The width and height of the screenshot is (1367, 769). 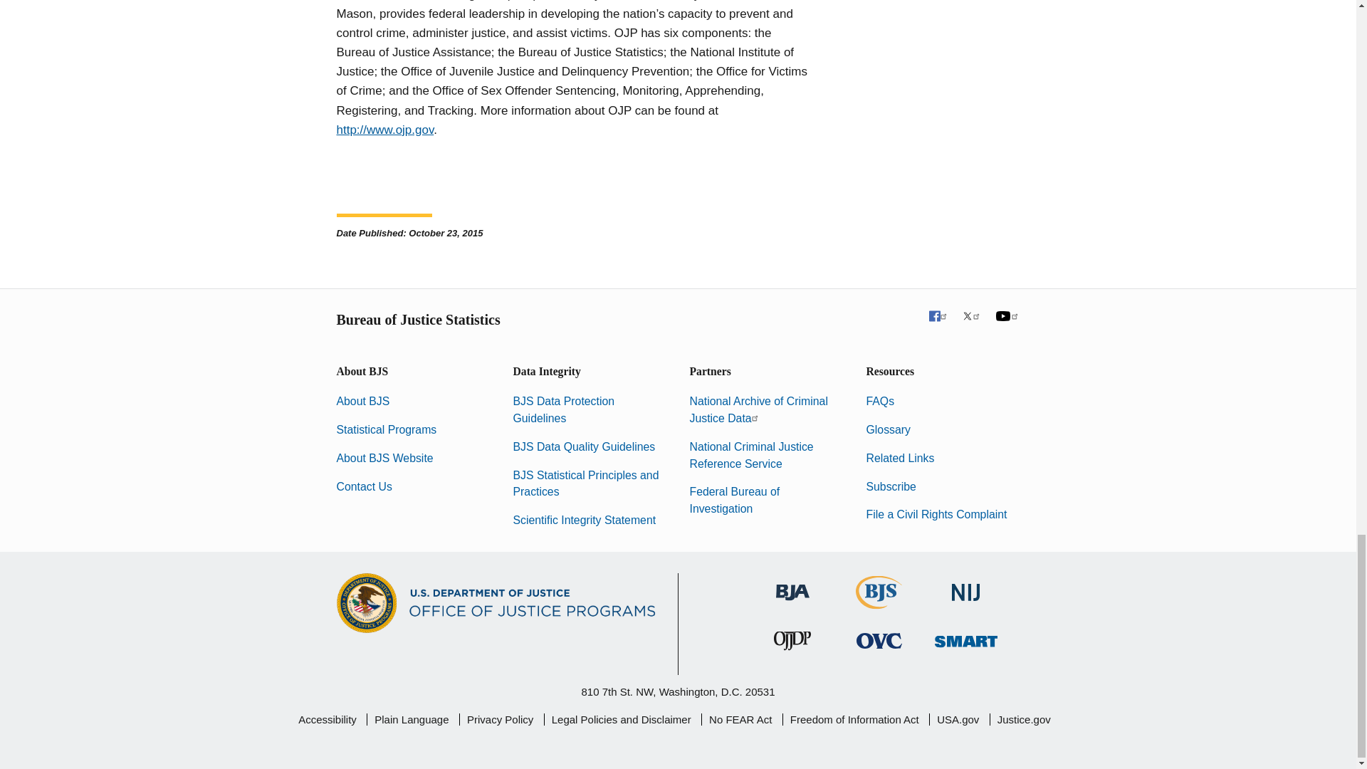 I want to click on Scientific Integrity Statement, so click(x=584, y=520).